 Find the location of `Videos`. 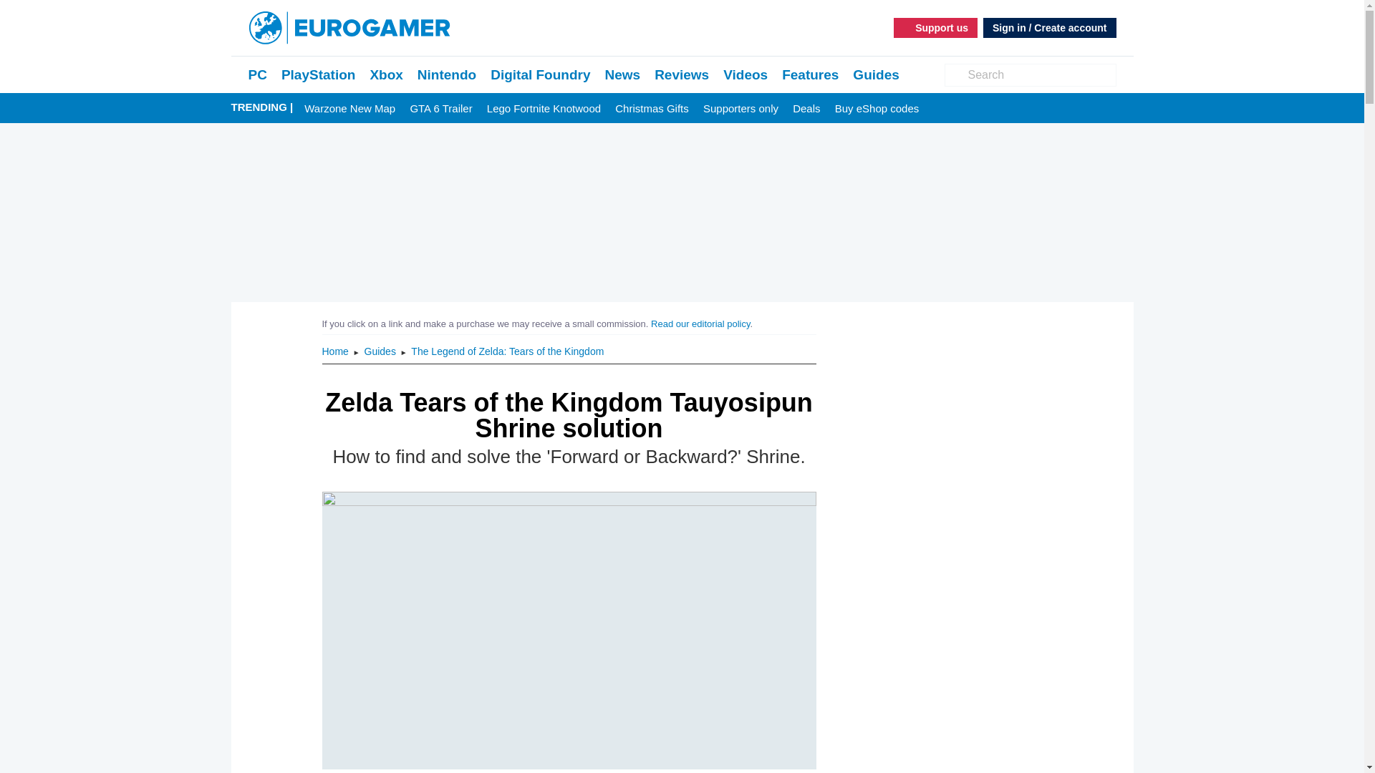

Videos is located at coordinates (745, 74).